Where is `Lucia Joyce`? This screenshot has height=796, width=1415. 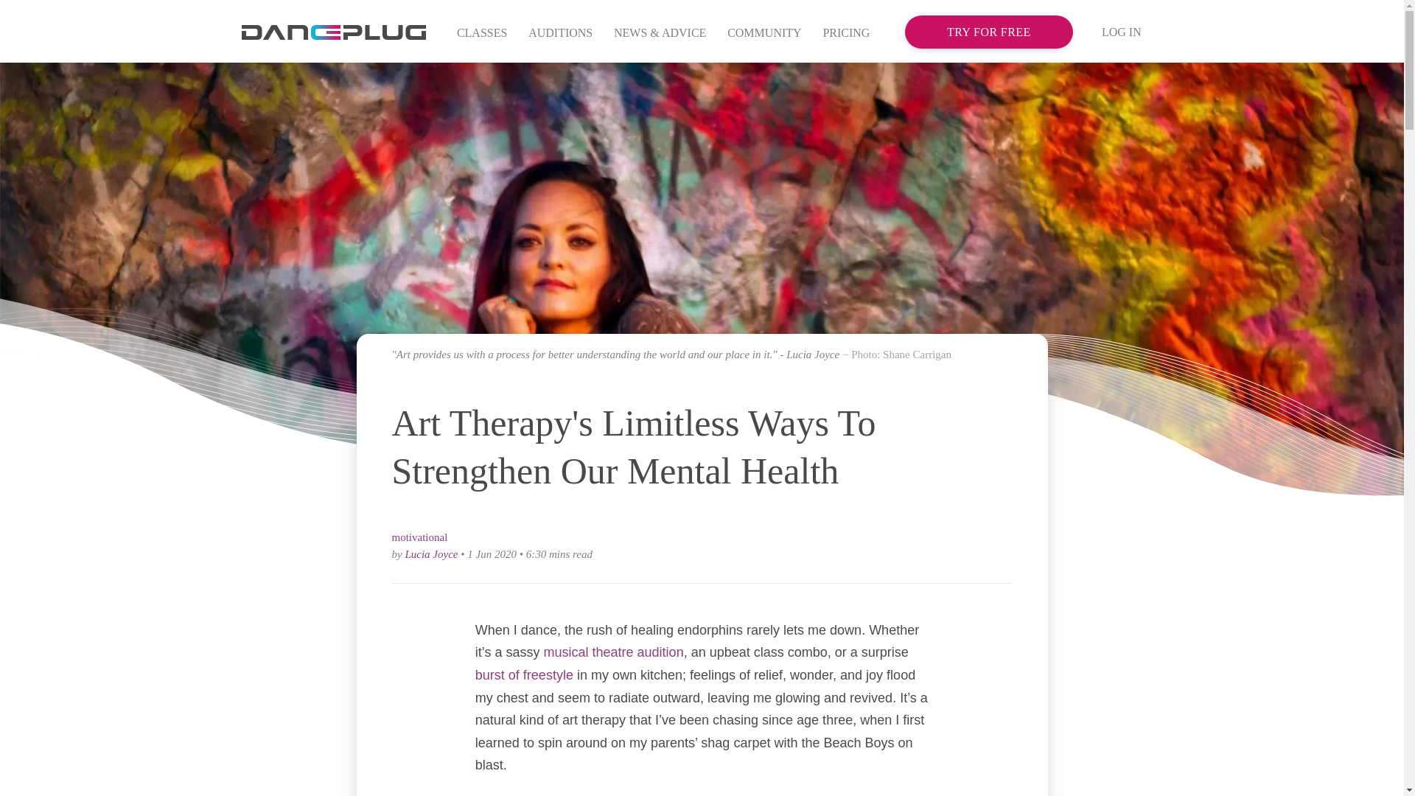
Lucia Joyce is located at coordinates (430, 554).